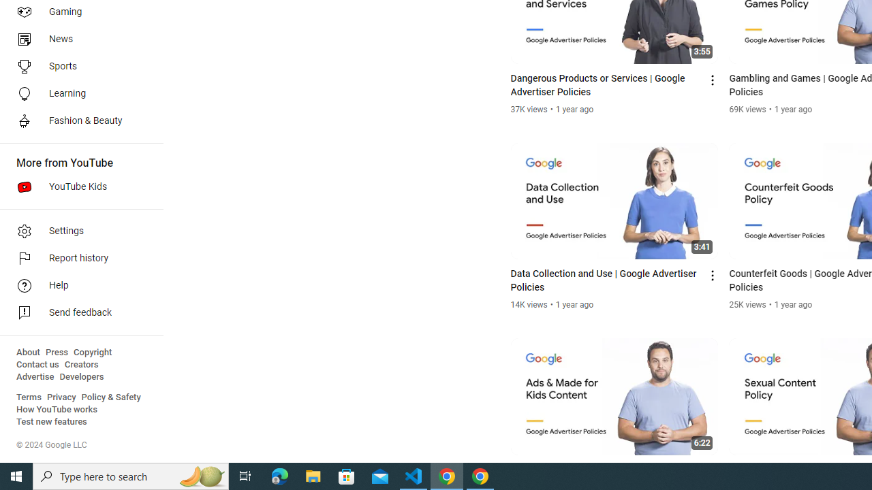  Describe the element at coordinates (78, 231) in the screenshot. I see `Settings` at that location.